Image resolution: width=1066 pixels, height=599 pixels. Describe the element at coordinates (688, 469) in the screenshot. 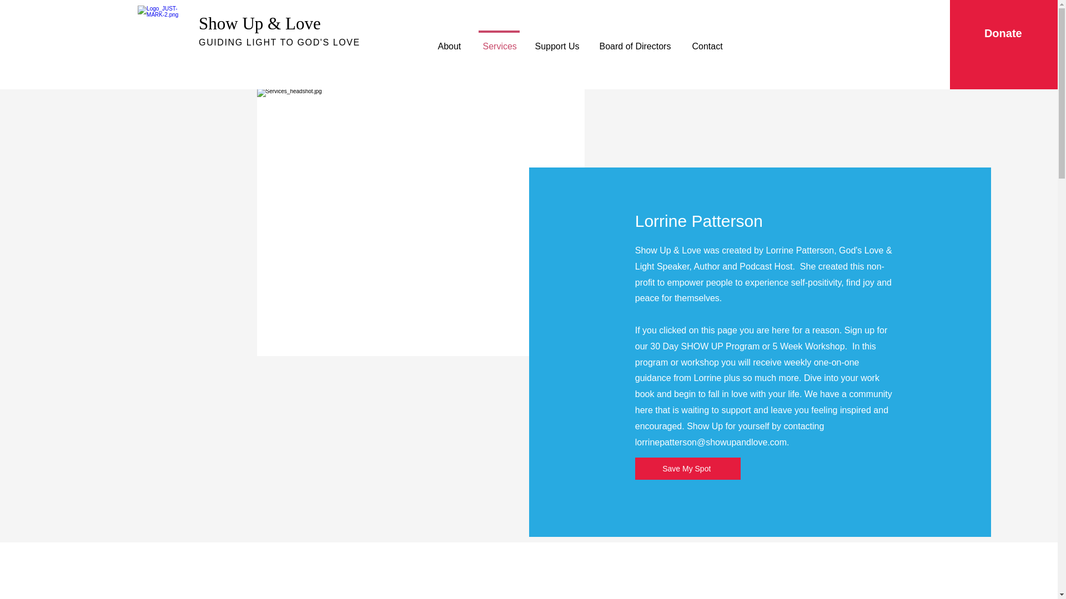

I see `Save My Spot` at that location.